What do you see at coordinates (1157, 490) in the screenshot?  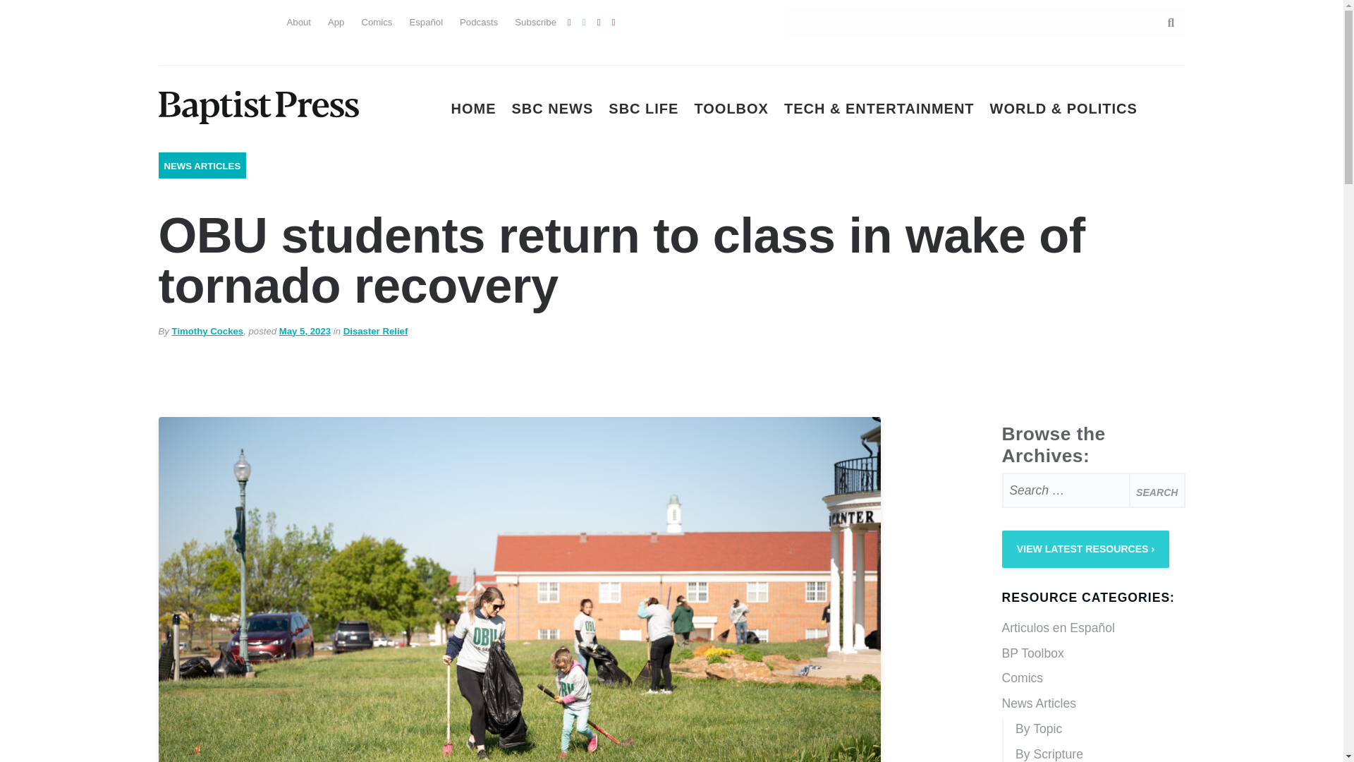 I see `Search` at bounding box center [1157, 490].